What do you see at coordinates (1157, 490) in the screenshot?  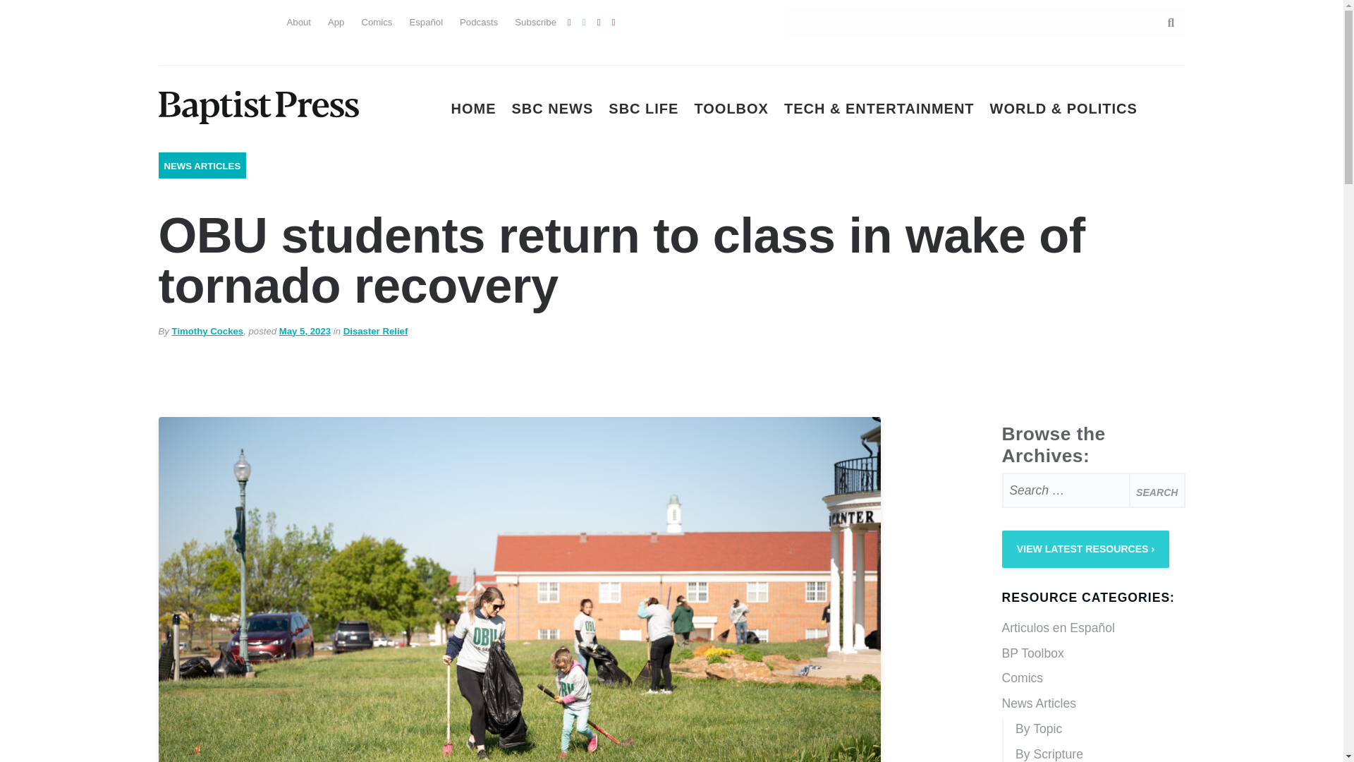 I see `Search` at bounding box center [1157, 490].